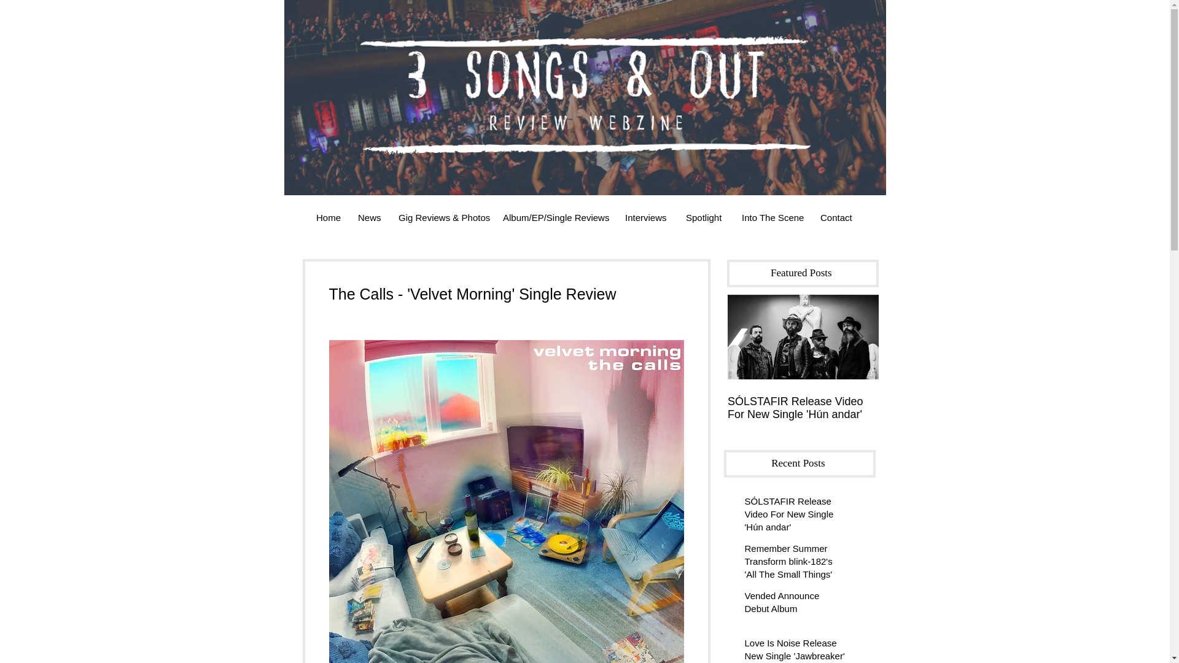 Image resolution: width=1179 pixels, height=663 pixels. What do you see at coordinates (954, 414) in the screenshot?
I see `Remember Summer Transform blink-182's 'All The Small Things'` at bounding box center [954, 414].